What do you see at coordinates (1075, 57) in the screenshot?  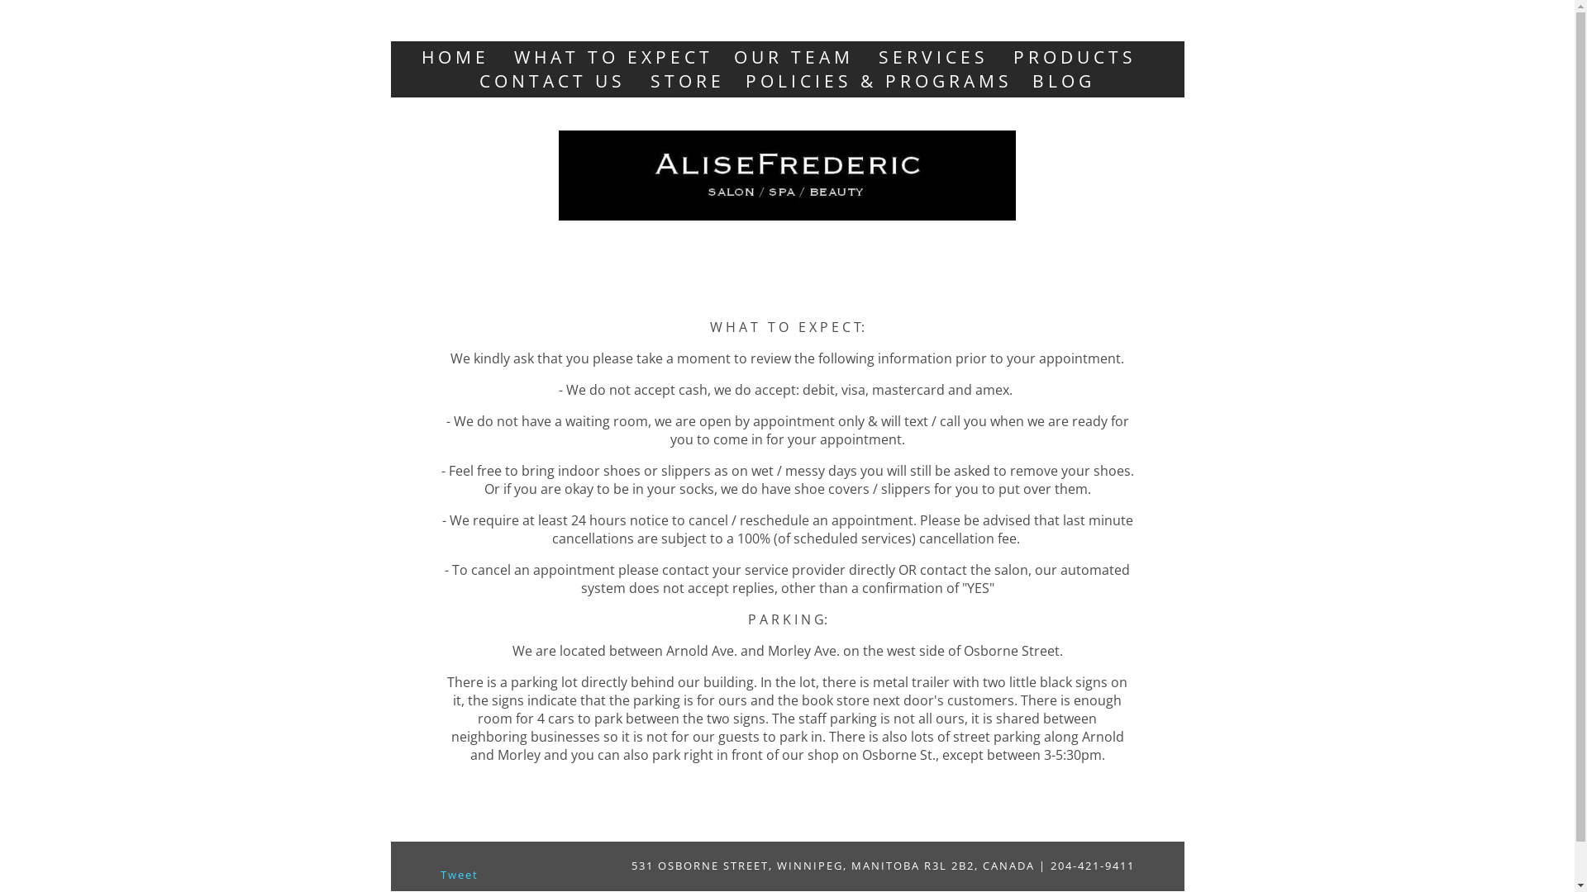 I see `PRODUCTS` at bounding box center [1075, 57].